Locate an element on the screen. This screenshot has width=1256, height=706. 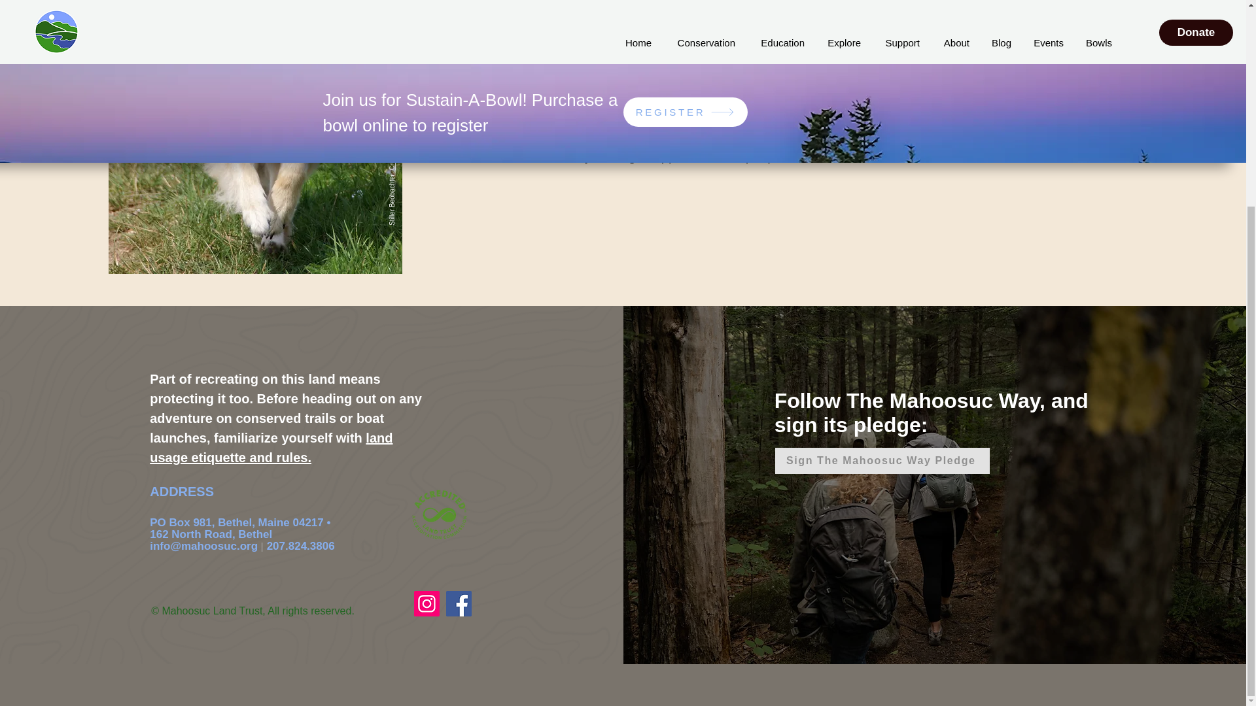
Sign The Mahoosuc Way Pledge is located at coordinates (882, 460).